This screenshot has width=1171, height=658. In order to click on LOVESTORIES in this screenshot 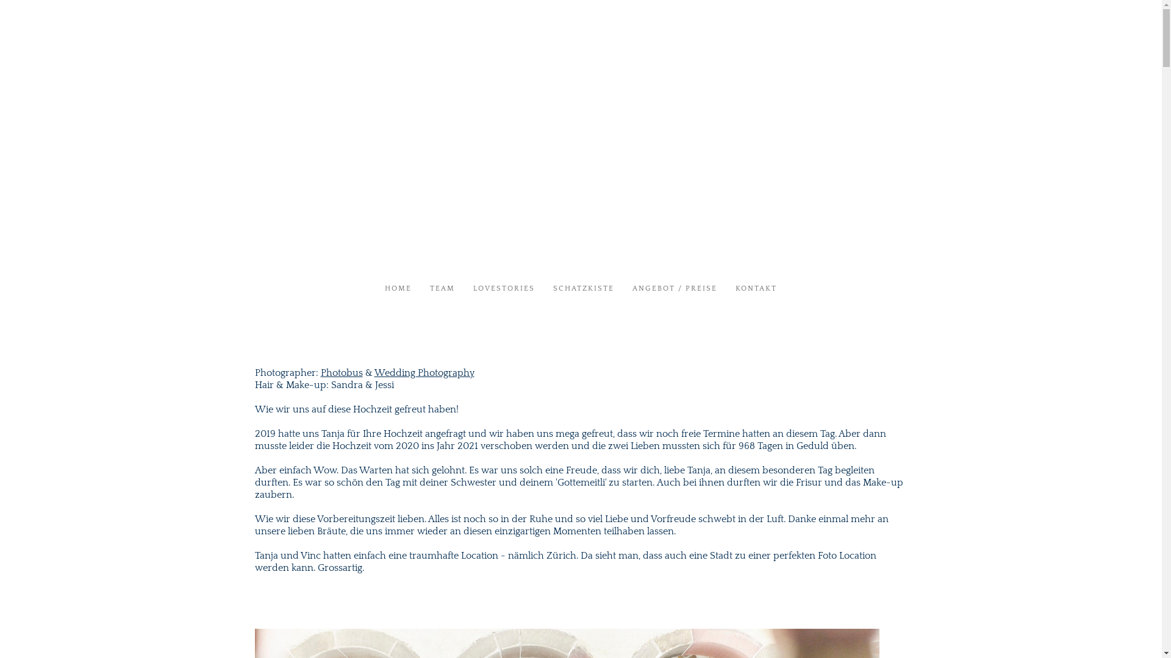, I will do `click(504, 289)`.